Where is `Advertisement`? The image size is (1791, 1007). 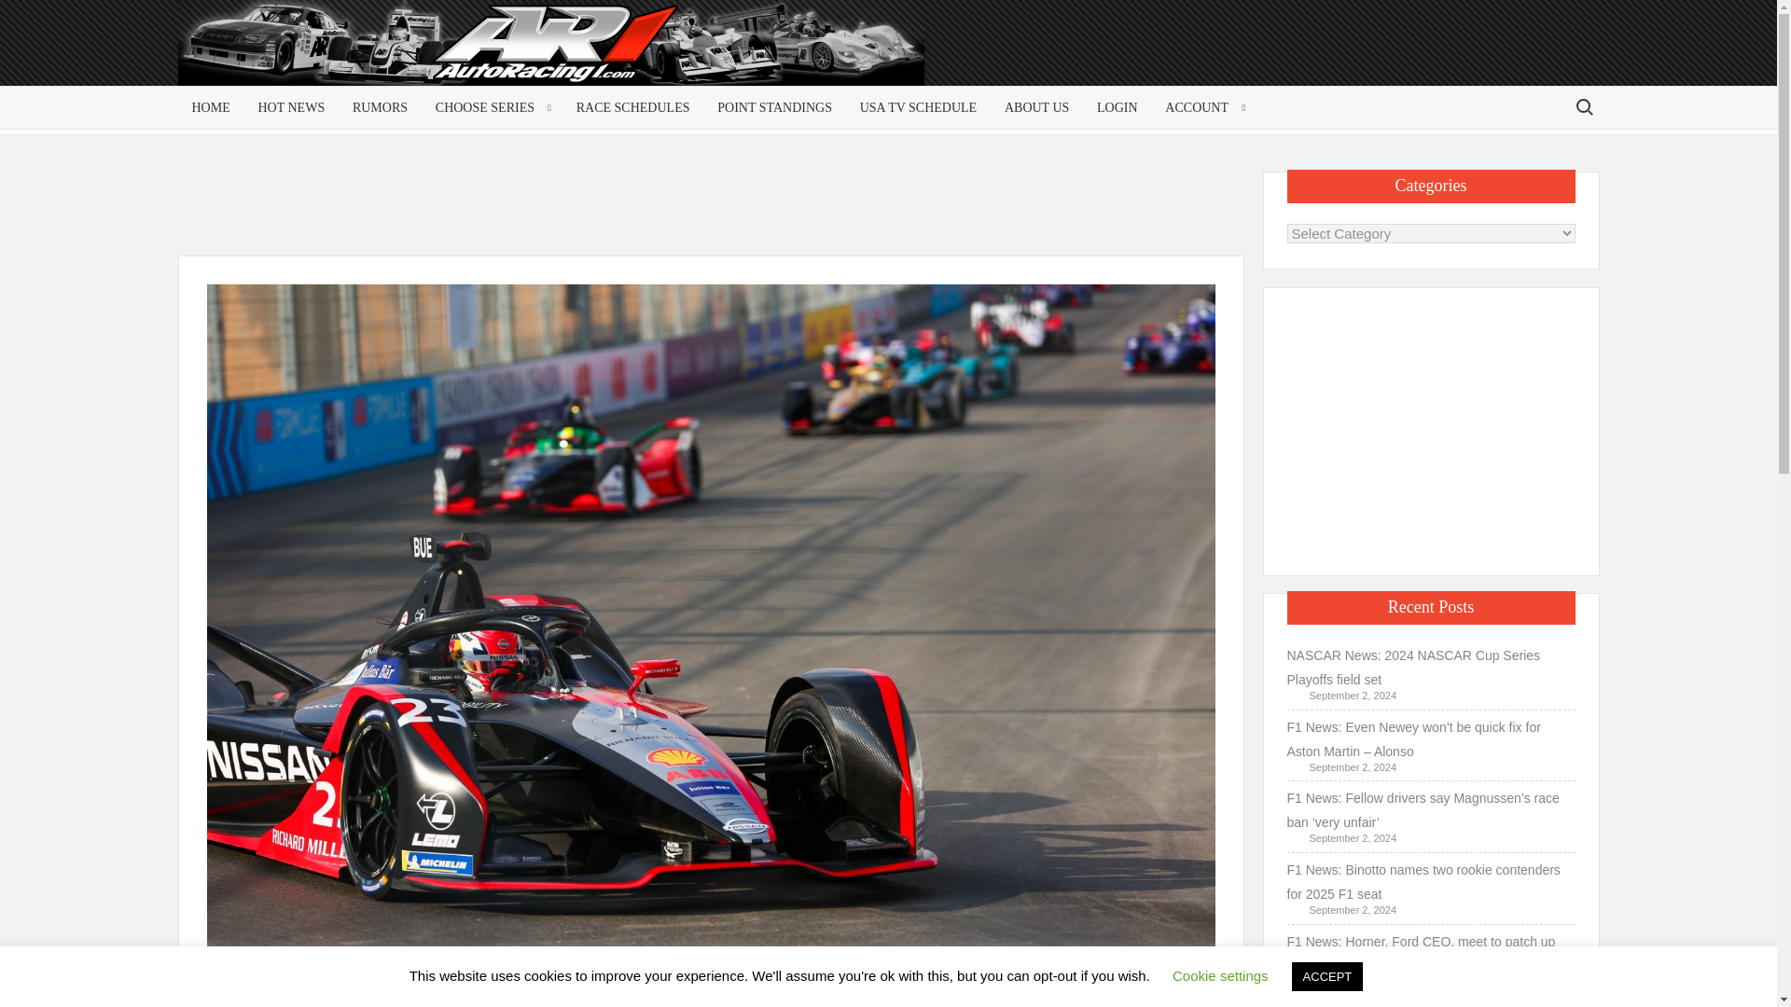 Advertisement is located at coordinates (715, 213).